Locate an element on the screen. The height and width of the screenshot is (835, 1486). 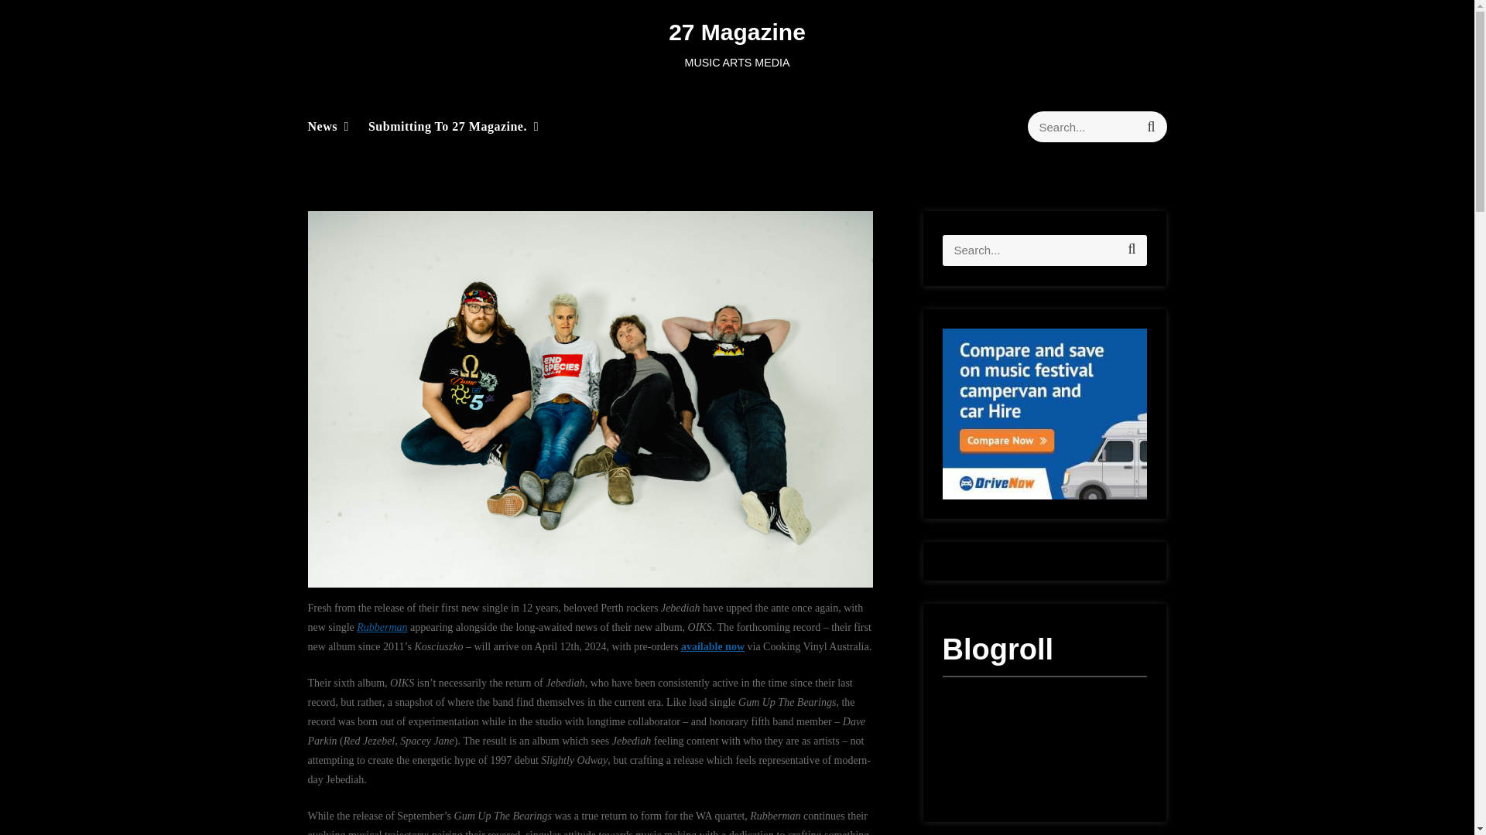
available now is located at coordinates (712, 646).